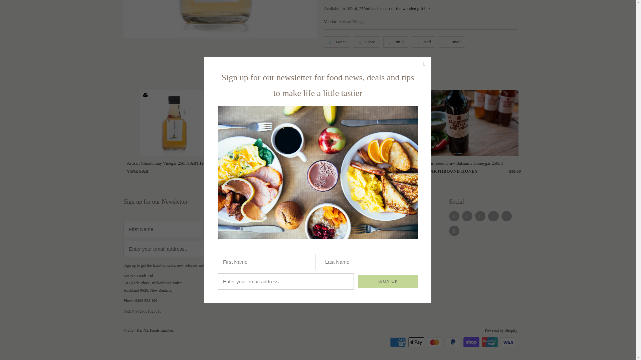  What do you see at coordinates (367, 42) in the screenshot?
I see `Share this on Facebook` at bounding box center [367, 42].